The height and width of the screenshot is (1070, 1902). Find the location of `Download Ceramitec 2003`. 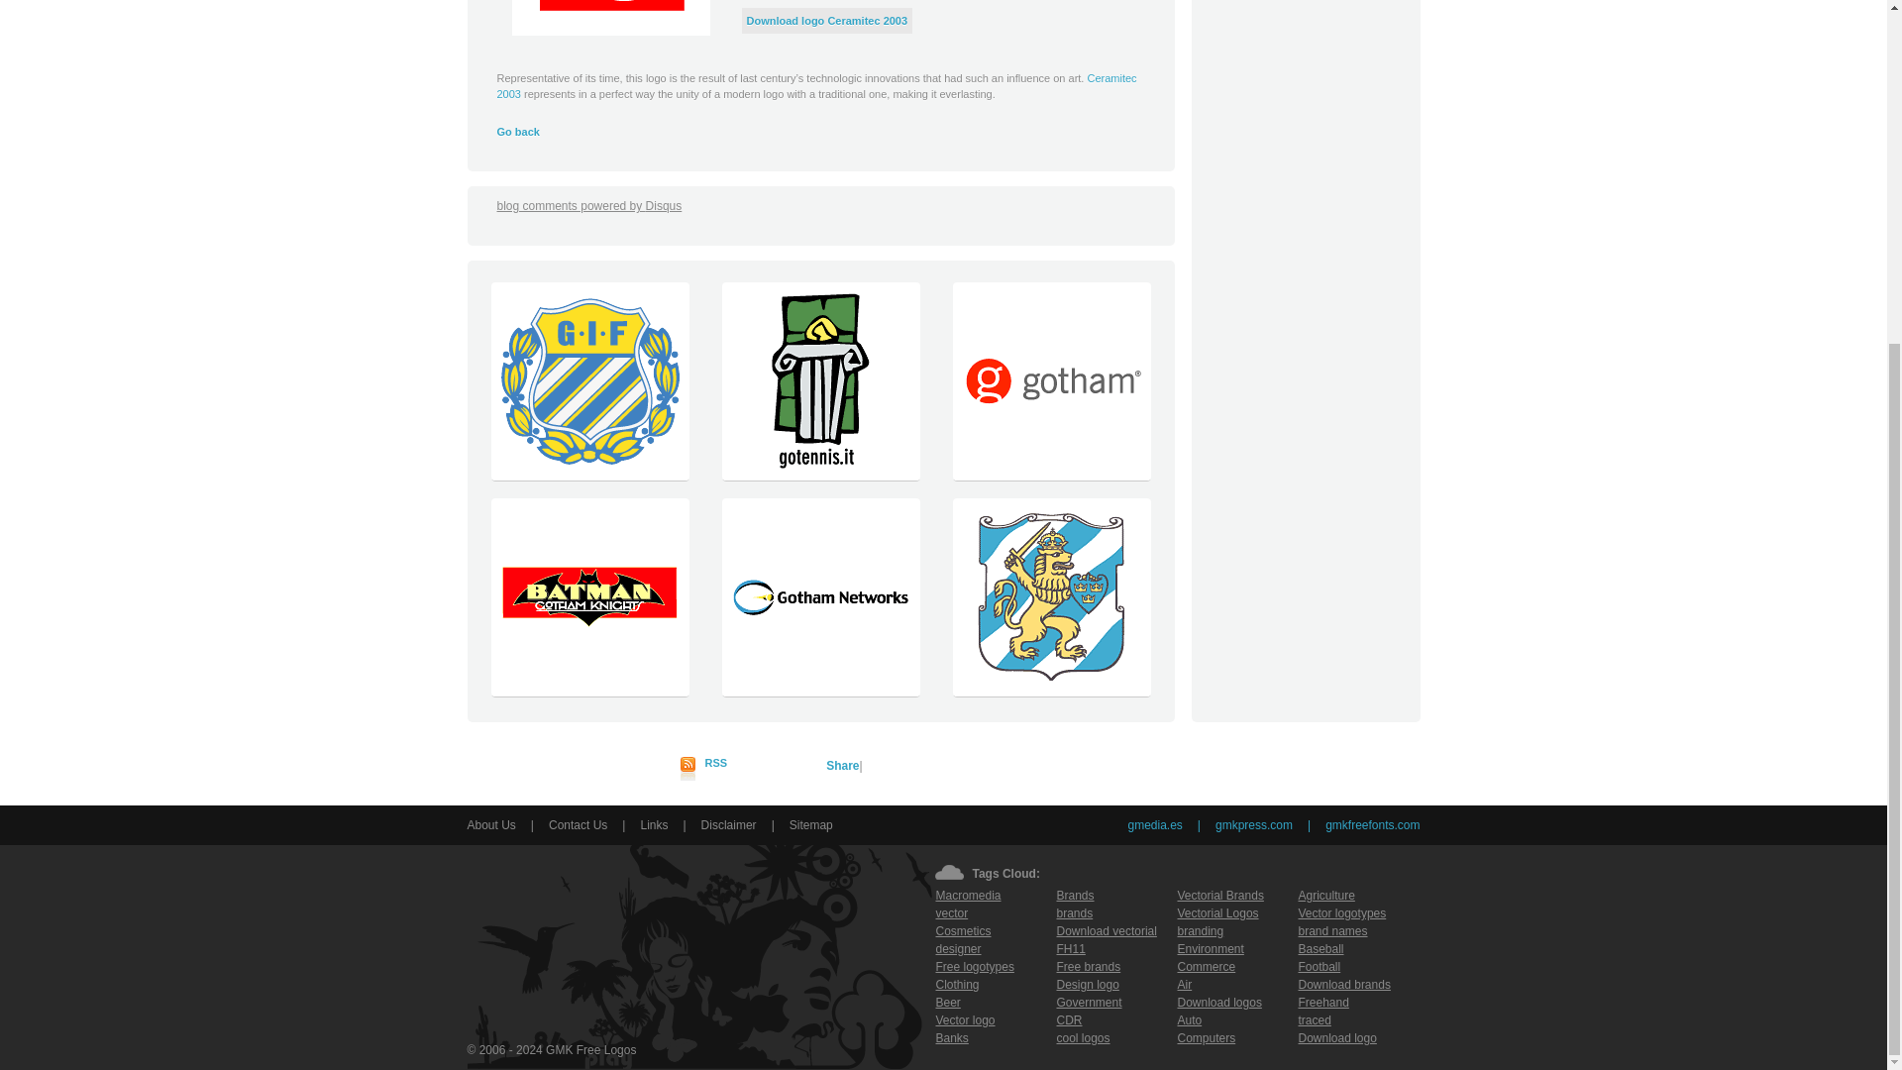

Download Ceramitec 2003 is located at coordinates (610, 18).